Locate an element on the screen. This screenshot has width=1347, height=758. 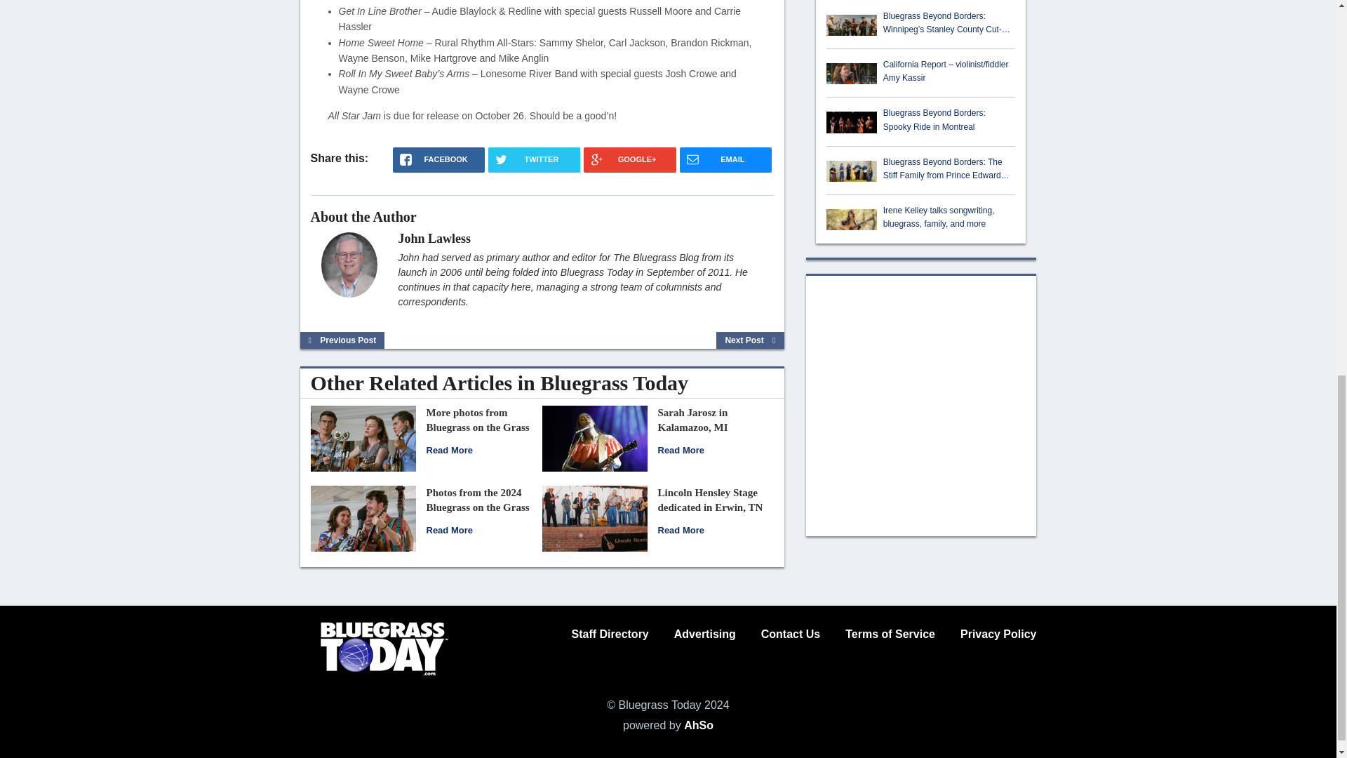
Photos from the 2024 Bluegrass on the Grass is located at coordinates (478, 500).